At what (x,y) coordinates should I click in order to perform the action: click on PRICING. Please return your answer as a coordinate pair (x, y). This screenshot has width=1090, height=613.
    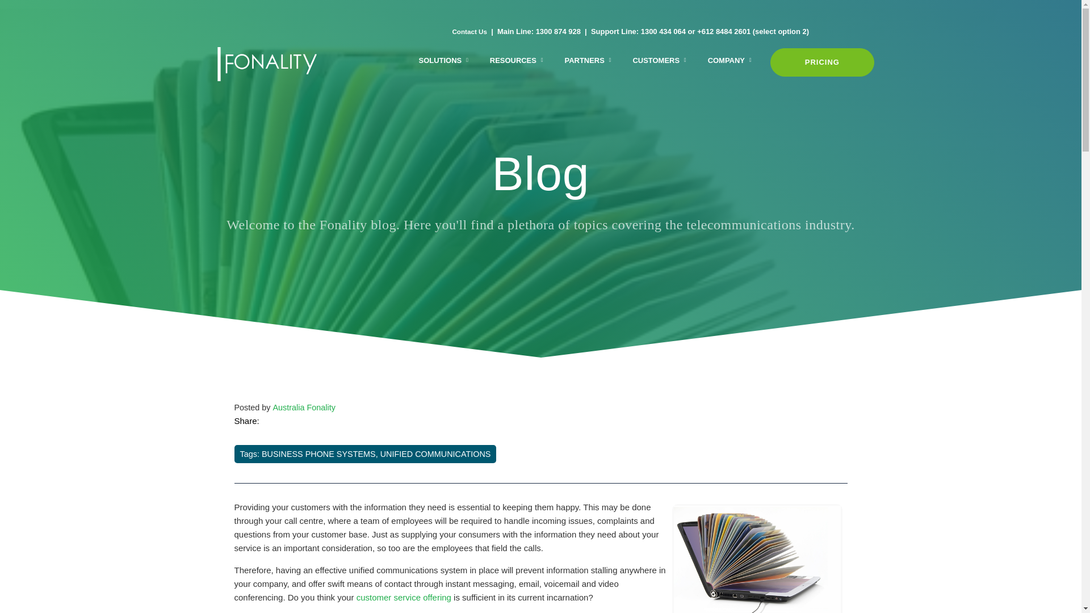
    Looking at the image, I should click on (822, 62).